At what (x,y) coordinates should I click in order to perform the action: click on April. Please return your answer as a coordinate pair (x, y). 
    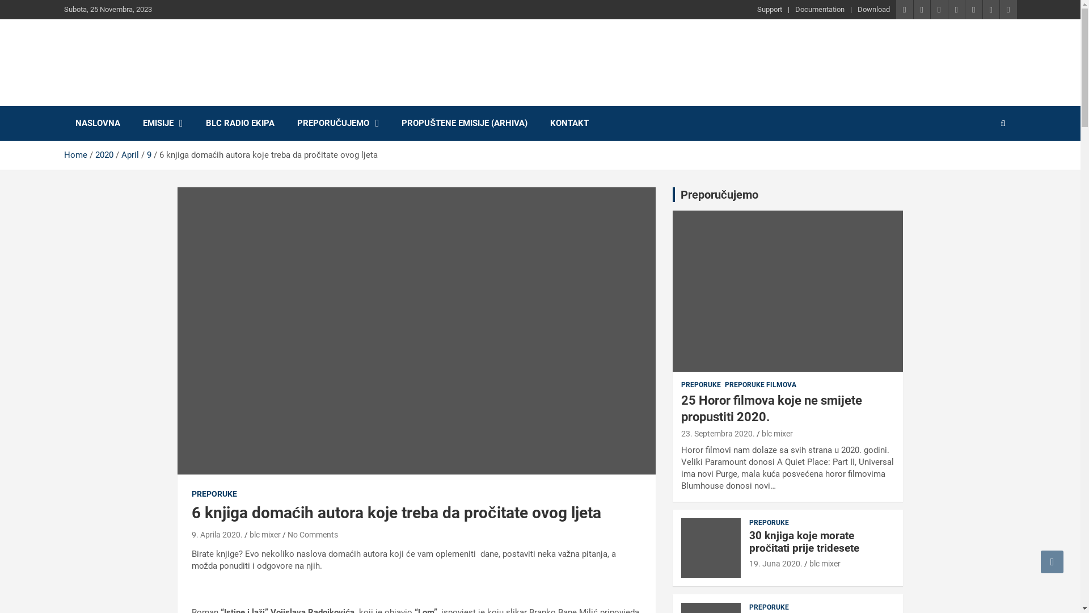
    Looking at the image, I should click on (130, 155).